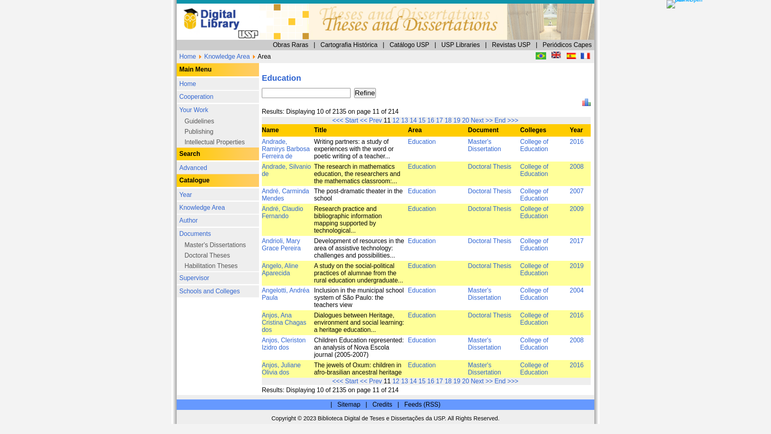 This screenshot has height=434, width=771. What do you see at coordinates (377, 243) in the screenshot?
I see `Doctoral Thesis` at bounding box center [377, 243].